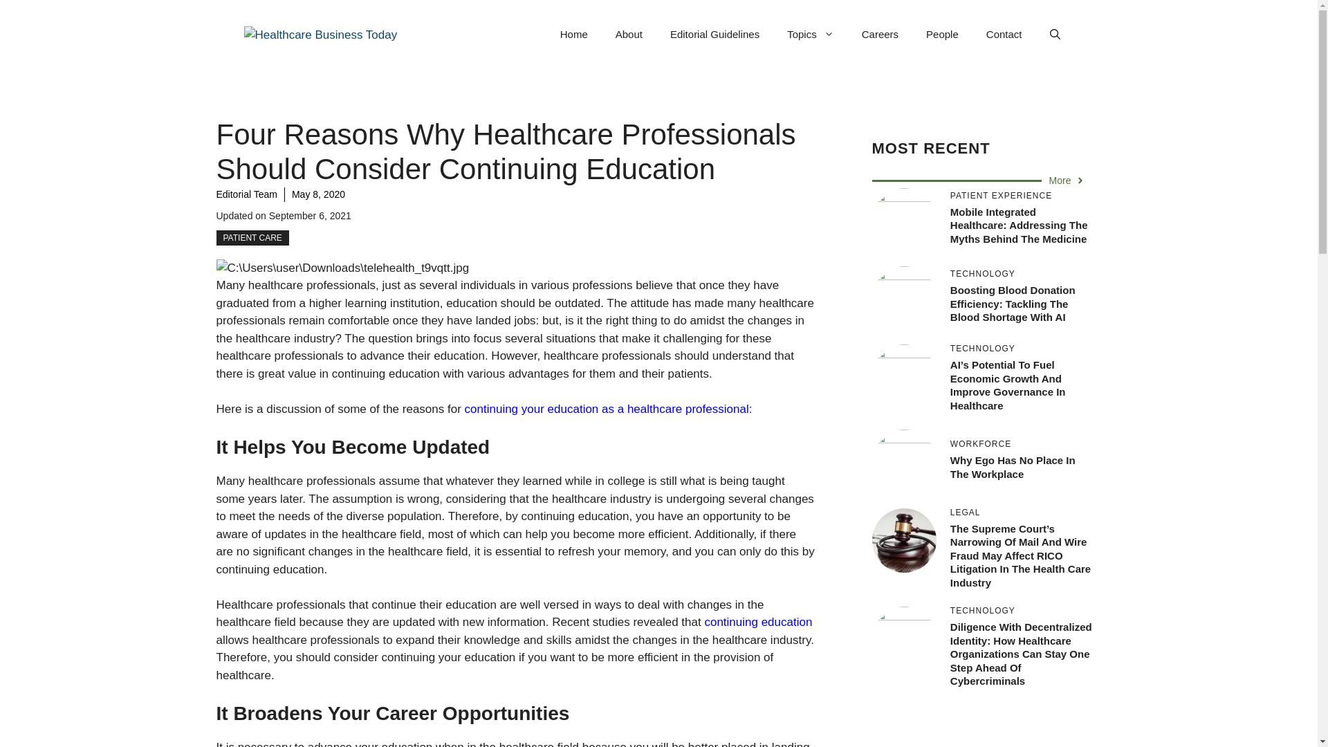 This screenshot has width=1328, height=747. I want to click on More, so click(1067, 181).